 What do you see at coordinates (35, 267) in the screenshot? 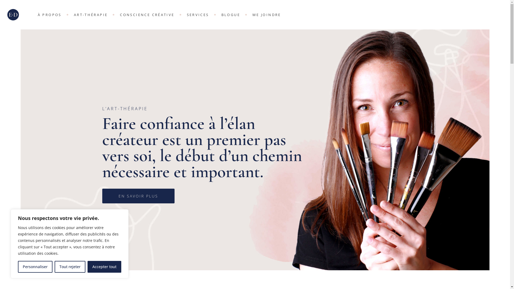
I see `Personnaliser` at bounding box center [35, 267].